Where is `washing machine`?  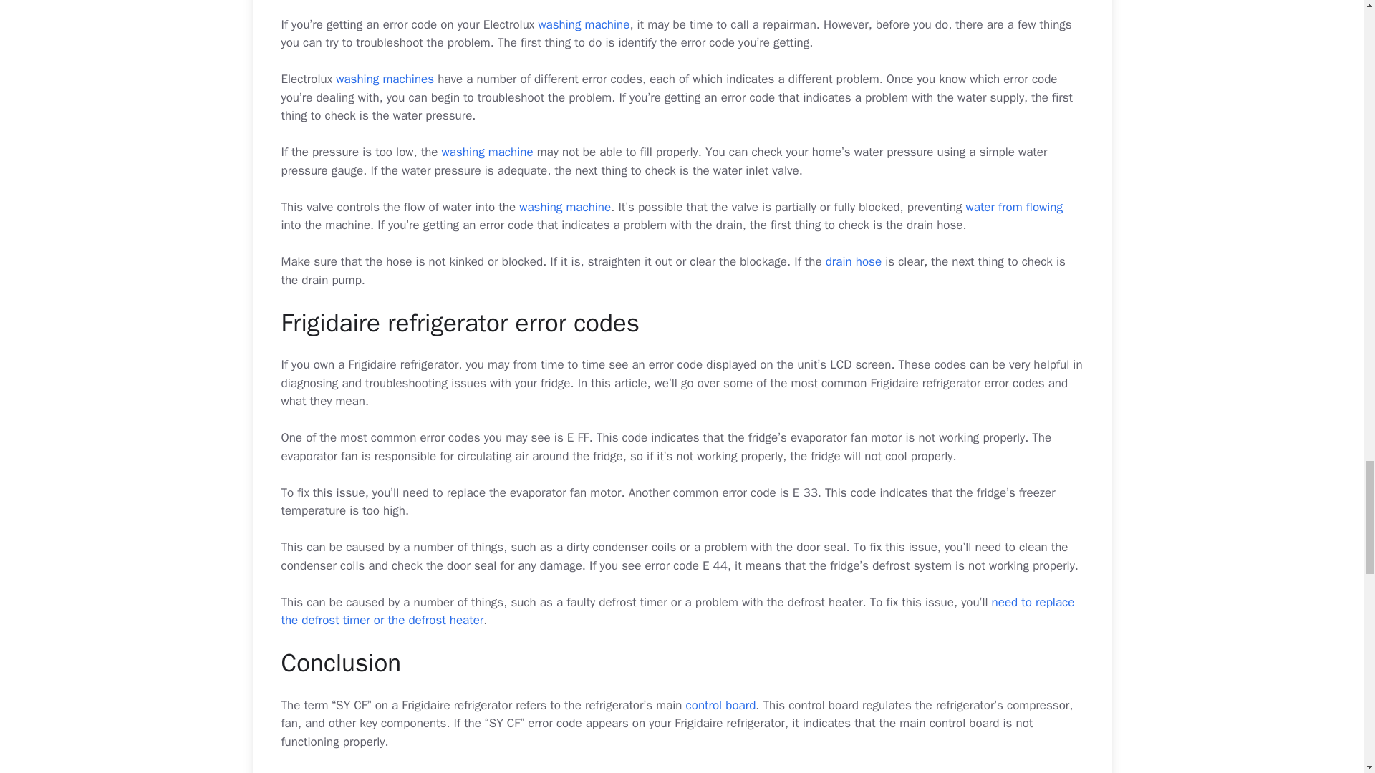 washing machine is located at coordinates (487, 152).